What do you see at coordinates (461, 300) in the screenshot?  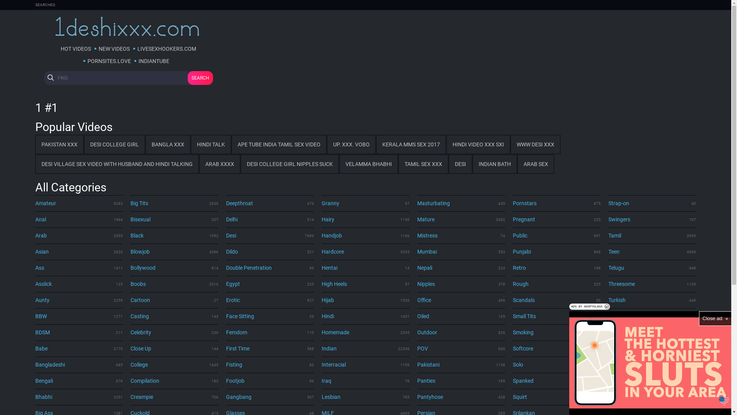 I see `Office
496` at bounding box center [461, 300].